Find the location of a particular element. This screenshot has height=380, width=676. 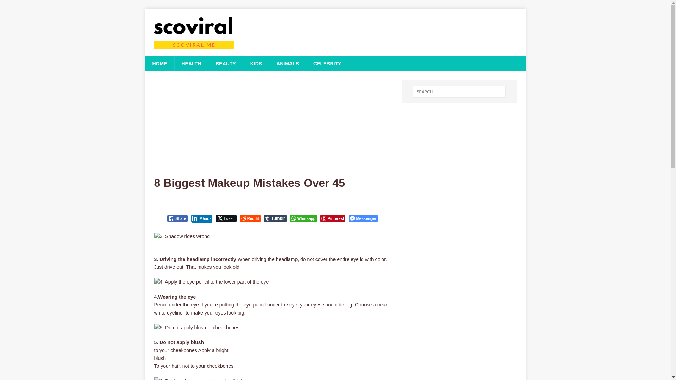

KIDS is located at coordinates (256, 63).